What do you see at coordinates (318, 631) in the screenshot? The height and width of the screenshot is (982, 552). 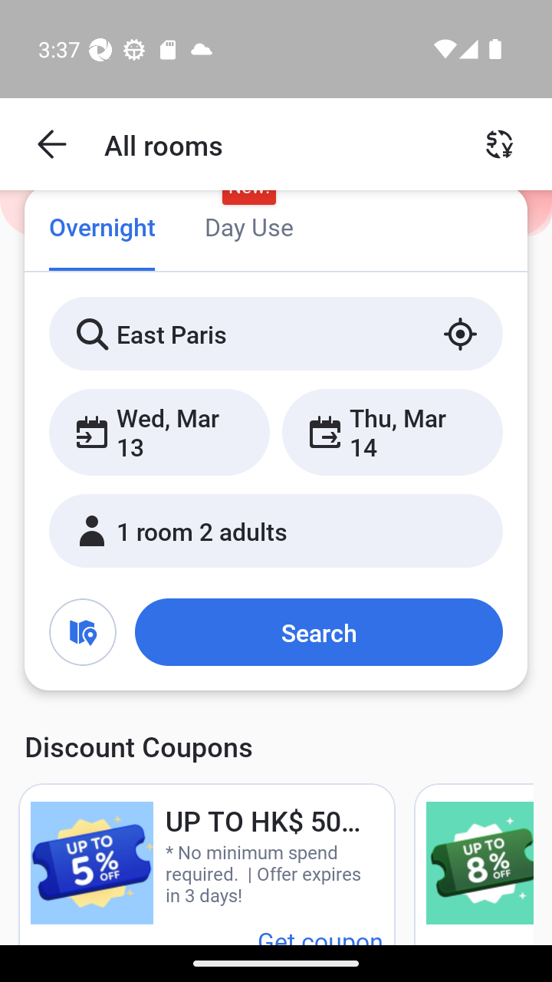 I see `Search` at bounding box center [318, 631].